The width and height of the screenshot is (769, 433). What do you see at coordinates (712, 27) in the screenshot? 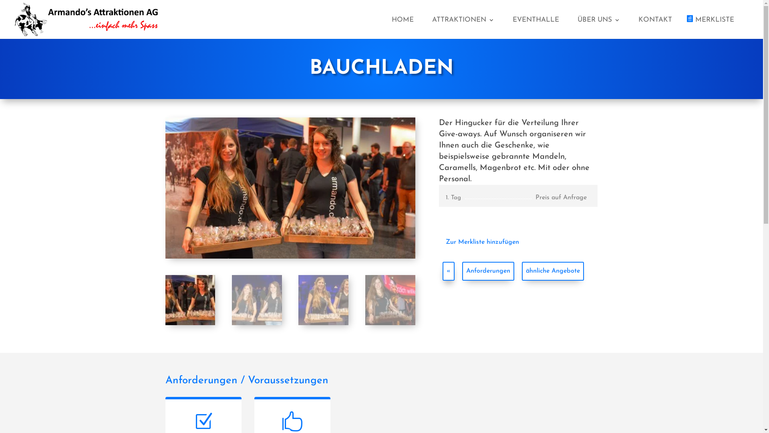
I see `MERKLISTE` at bounding box center [712, 27].